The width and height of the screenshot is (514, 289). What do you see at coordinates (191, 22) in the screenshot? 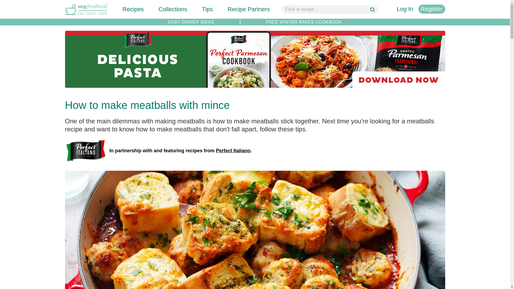
I see `EASY DINNER IDEAS` at bounding box center [191, 22].